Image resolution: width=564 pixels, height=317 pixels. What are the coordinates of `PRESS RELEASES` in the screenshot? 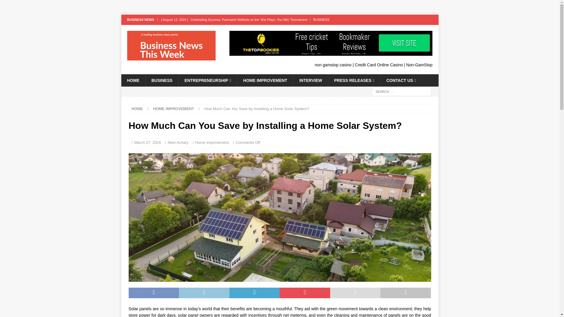 It's located at (354, 80).